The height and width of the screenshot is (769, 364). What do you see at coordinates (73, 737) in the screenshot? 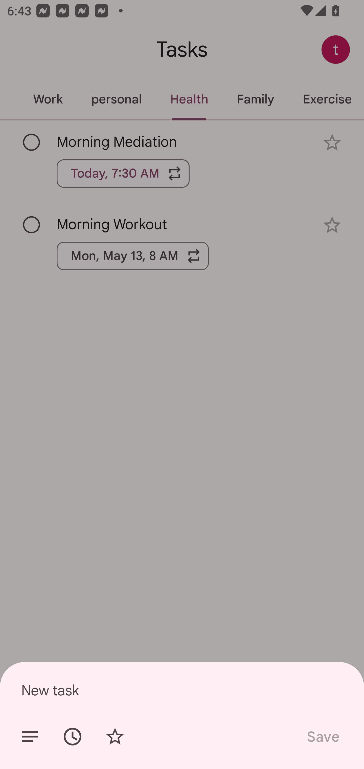
I see `Set date/time` at bounding box center [73, 737].